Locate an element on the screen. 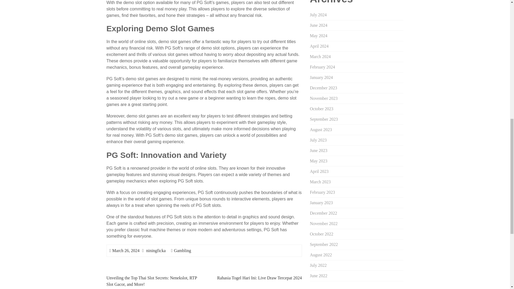  December 2022 is located at coordinates (323, 213).